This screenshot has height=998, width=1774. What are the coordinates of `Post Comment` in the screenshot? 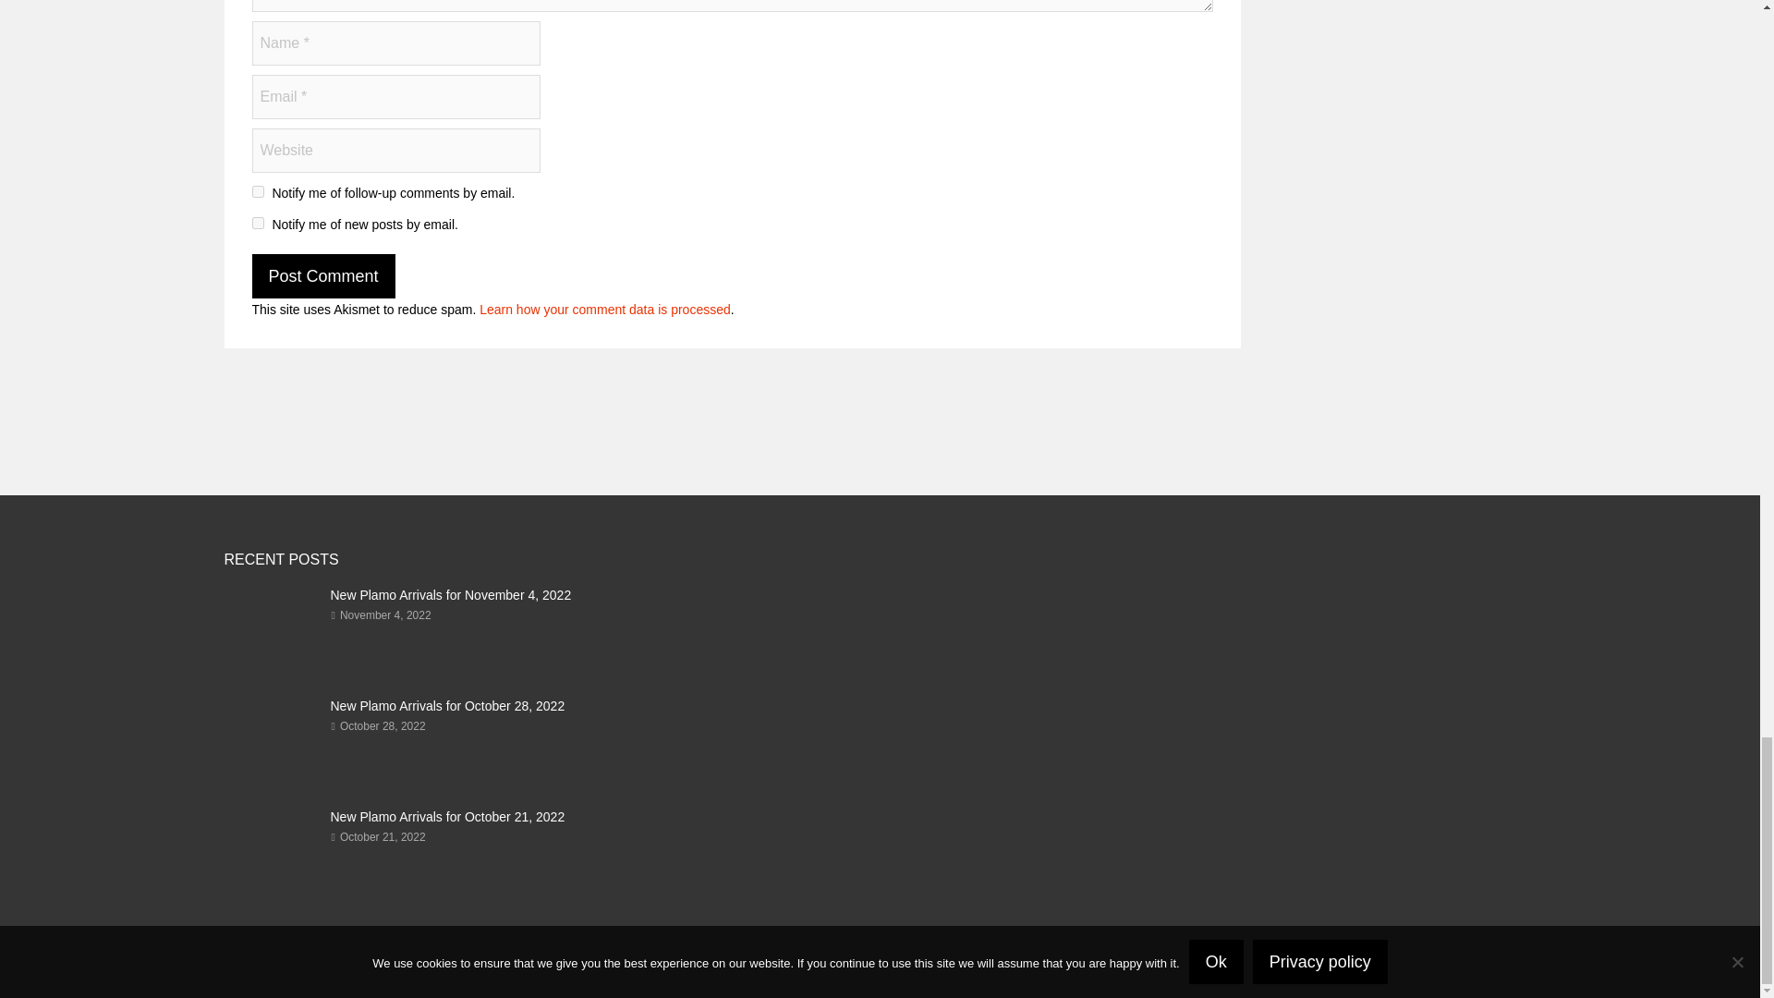 It's located at (322, 275).